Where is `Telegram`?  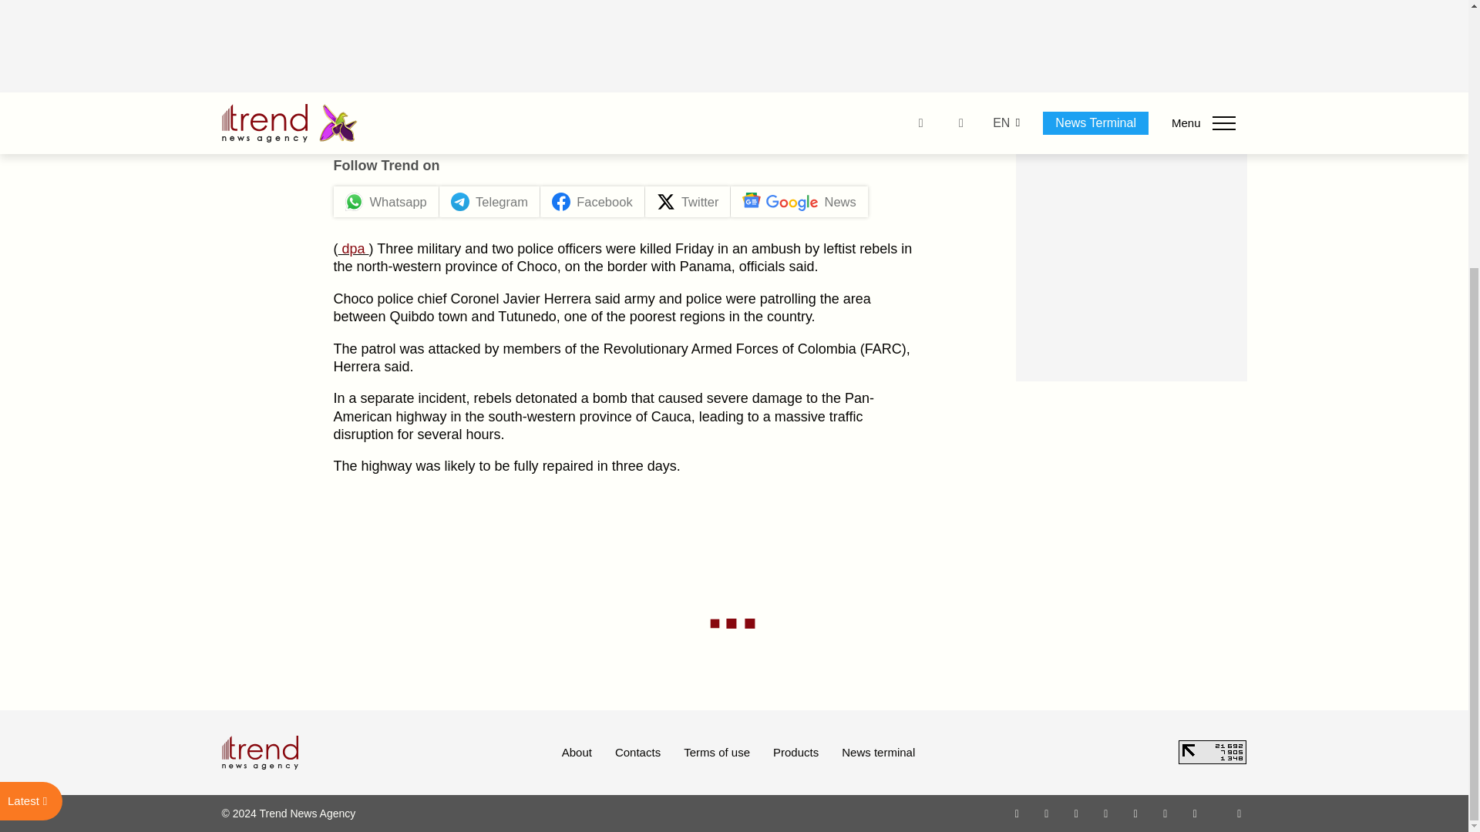 Telegram is located at coordinates (1136, 813).